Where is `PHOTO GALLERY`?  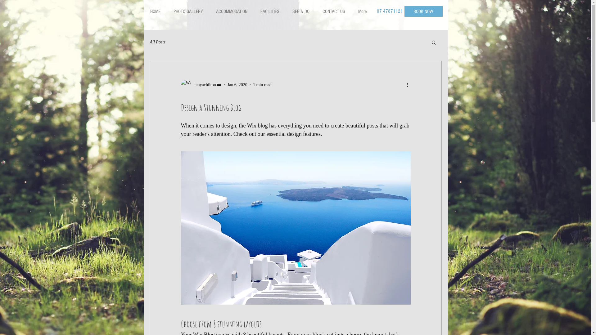
PHOTO GALLERY is located at coordinates (188, 11).